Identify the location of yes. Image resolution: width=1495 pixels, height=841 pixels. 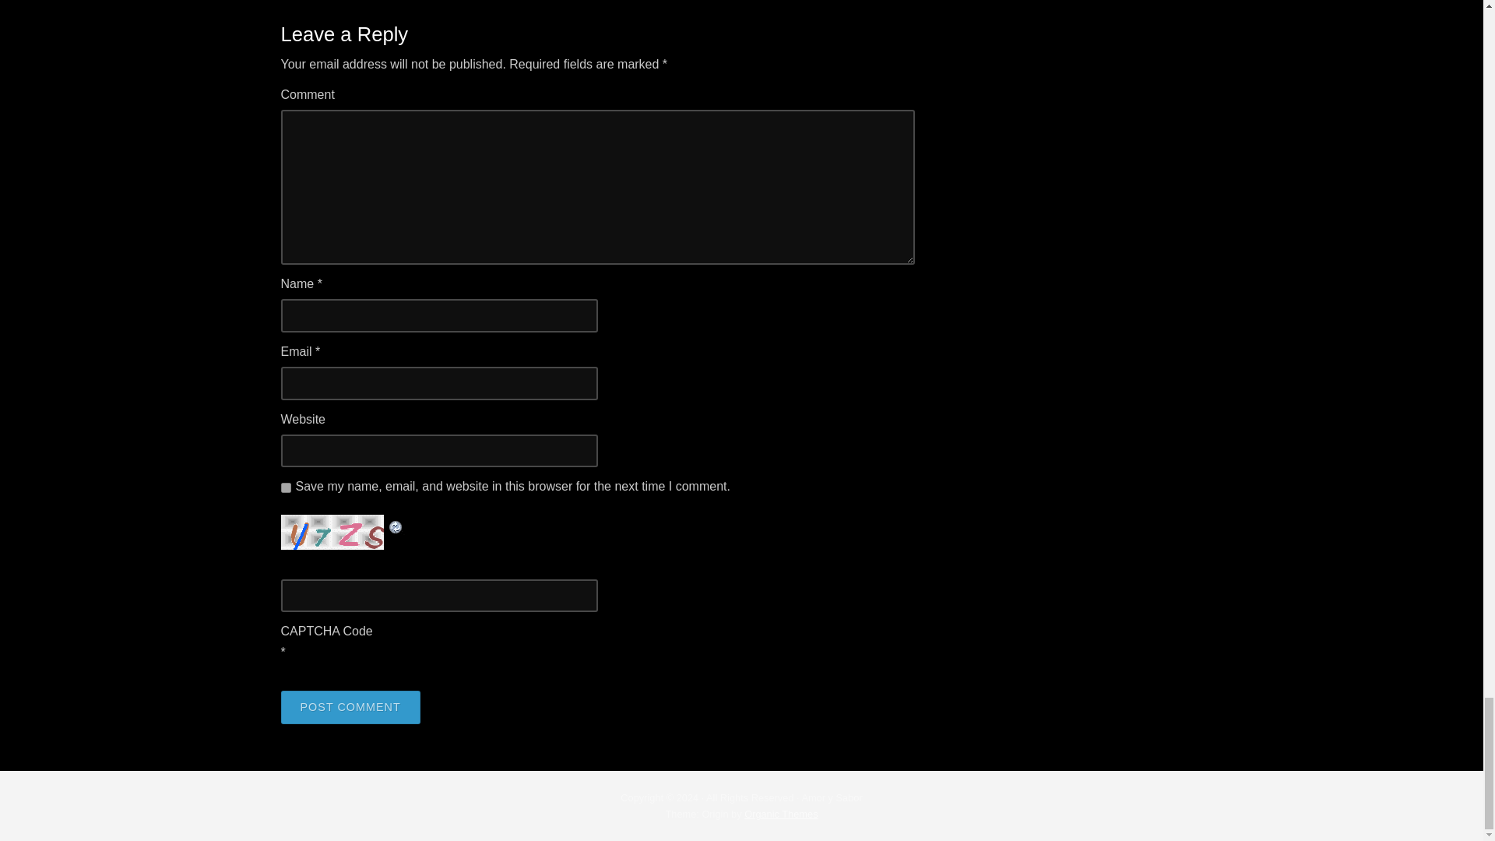
(285, 487).